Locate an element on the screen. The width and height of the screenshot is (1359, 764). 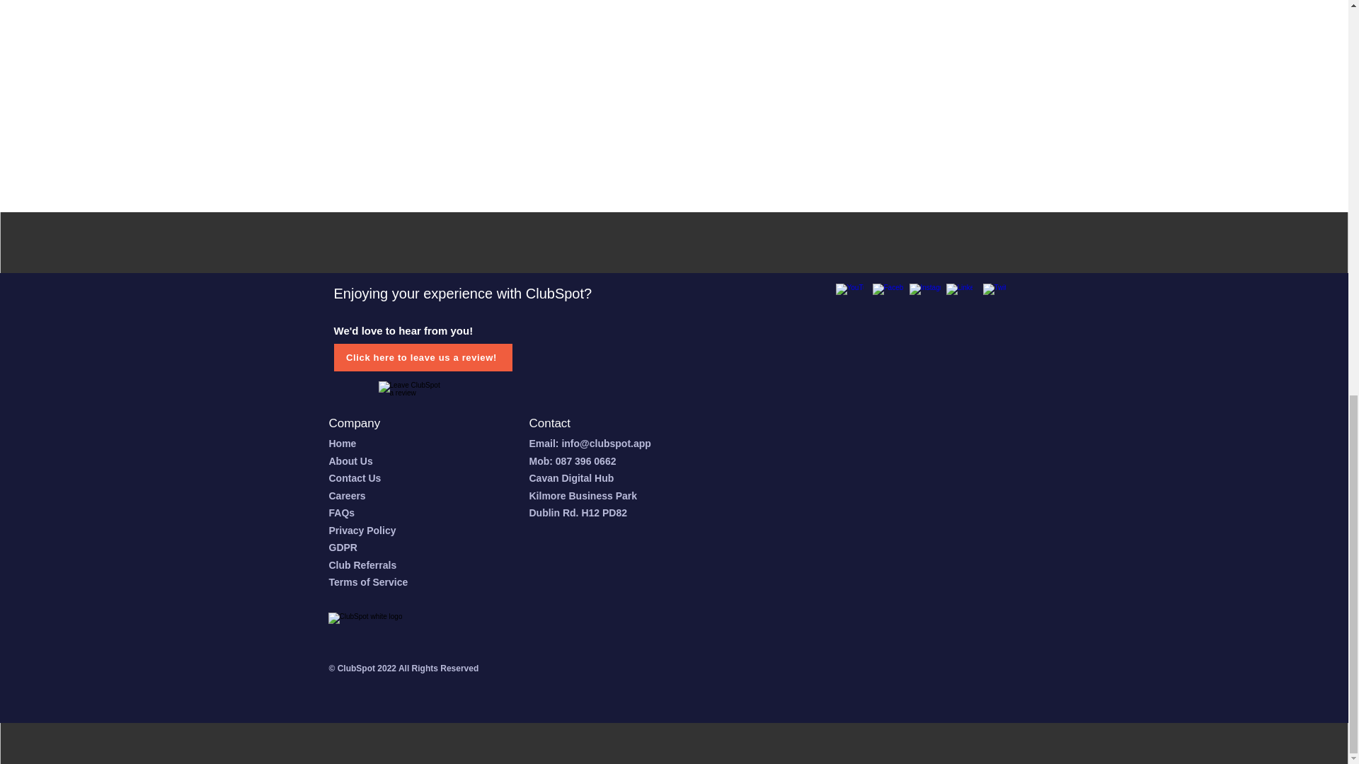
Privacy Policy is located at coordinates (362, 529).